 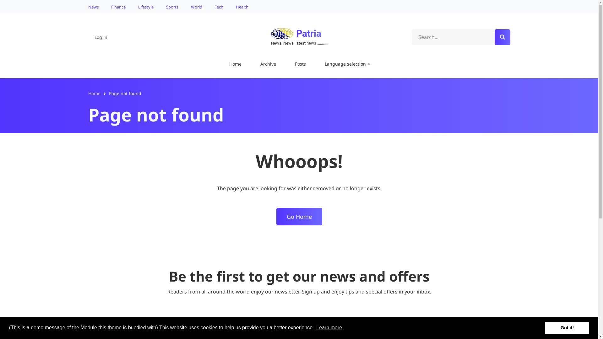 What do you see at coordinates (0, 0) in the screenshot?
I see `Skip to main content` at bounding box center [0, 0].